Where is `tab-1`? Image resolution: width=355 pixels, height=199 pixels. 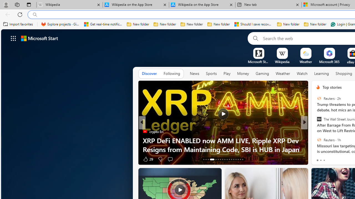 tab-1 is located at coordinates (321, 160).